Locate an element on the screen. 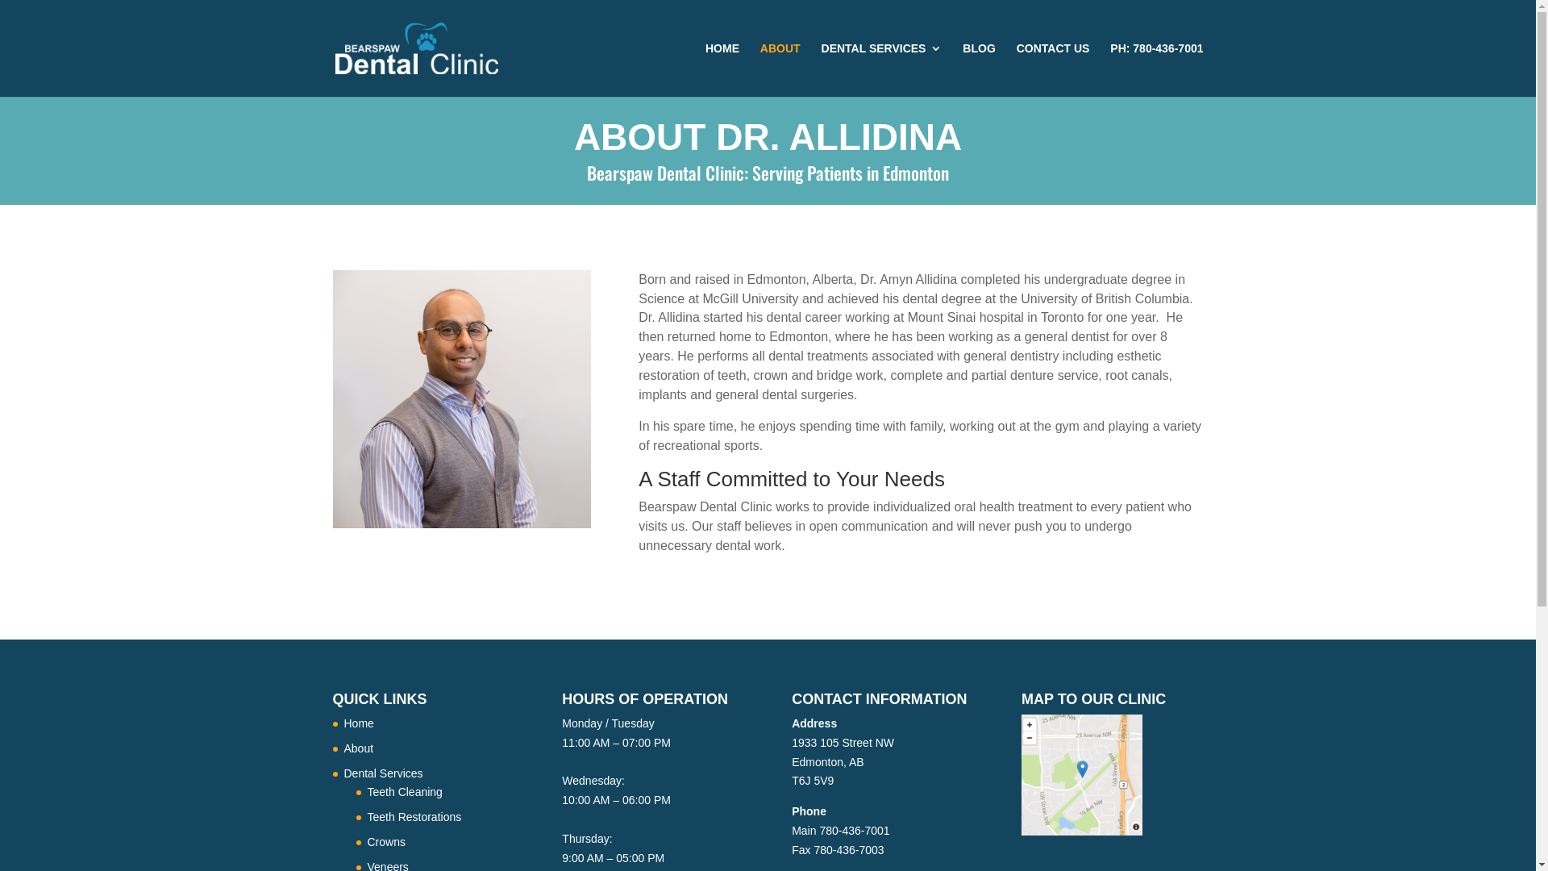  ABOUT is located at coordinates (780, 69).